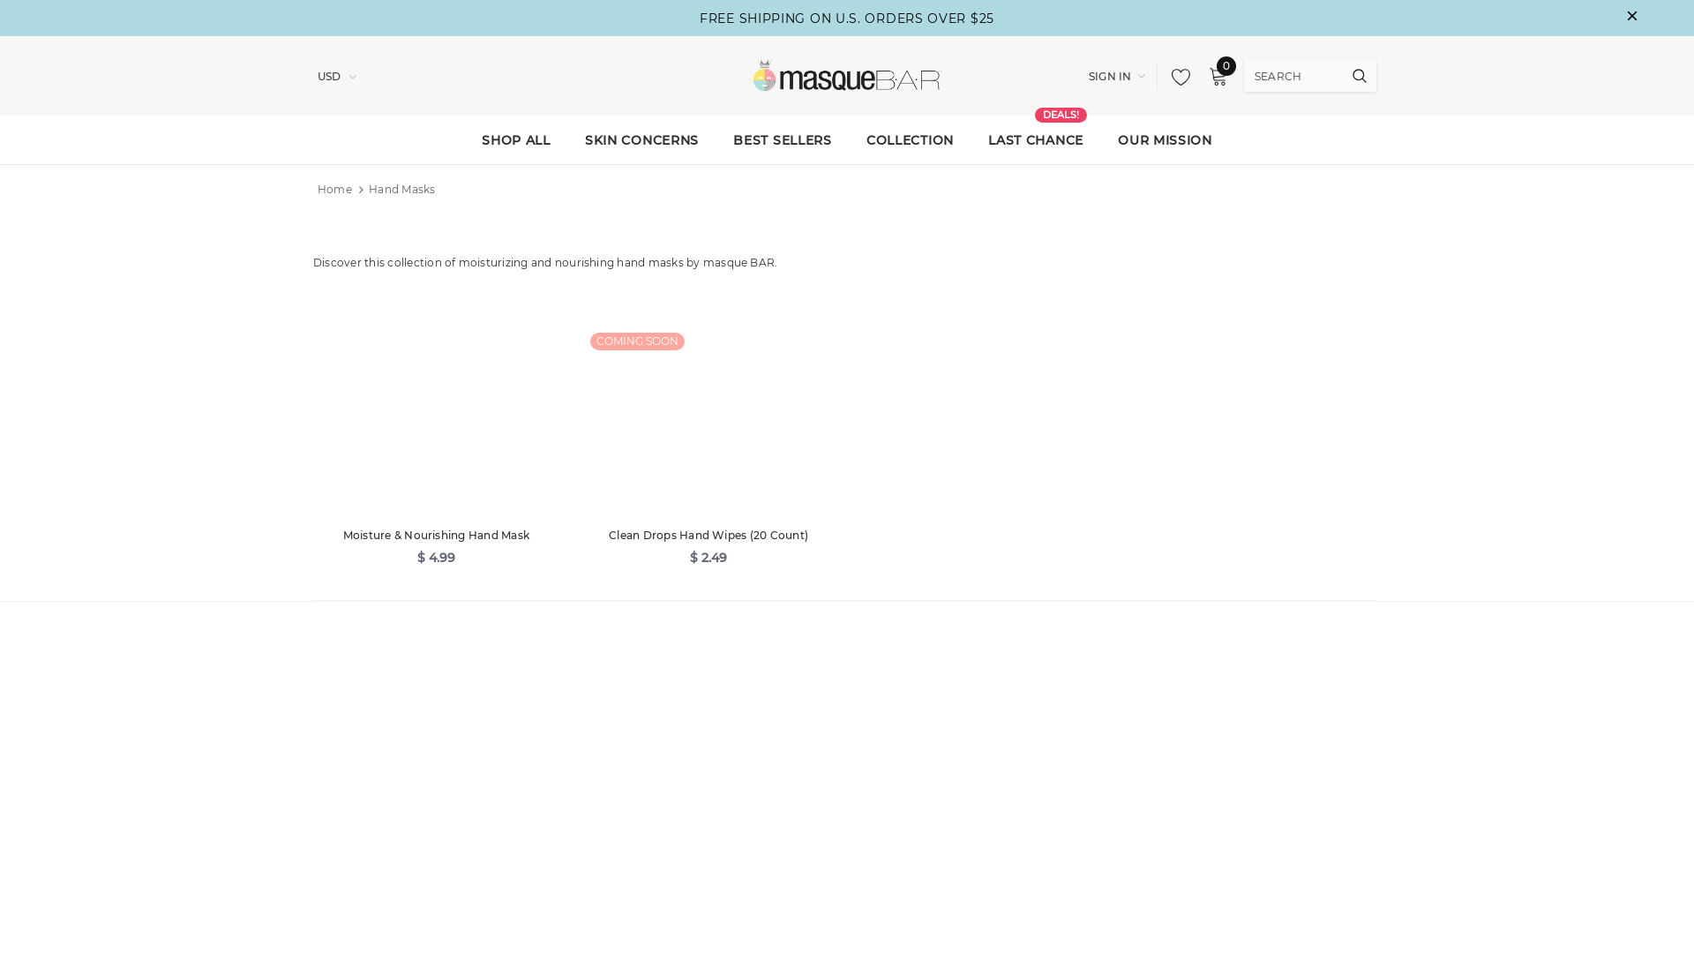  Describe the element at coordinates (1117, 77) in the screenshot. I see `SIGN IN` at that location.